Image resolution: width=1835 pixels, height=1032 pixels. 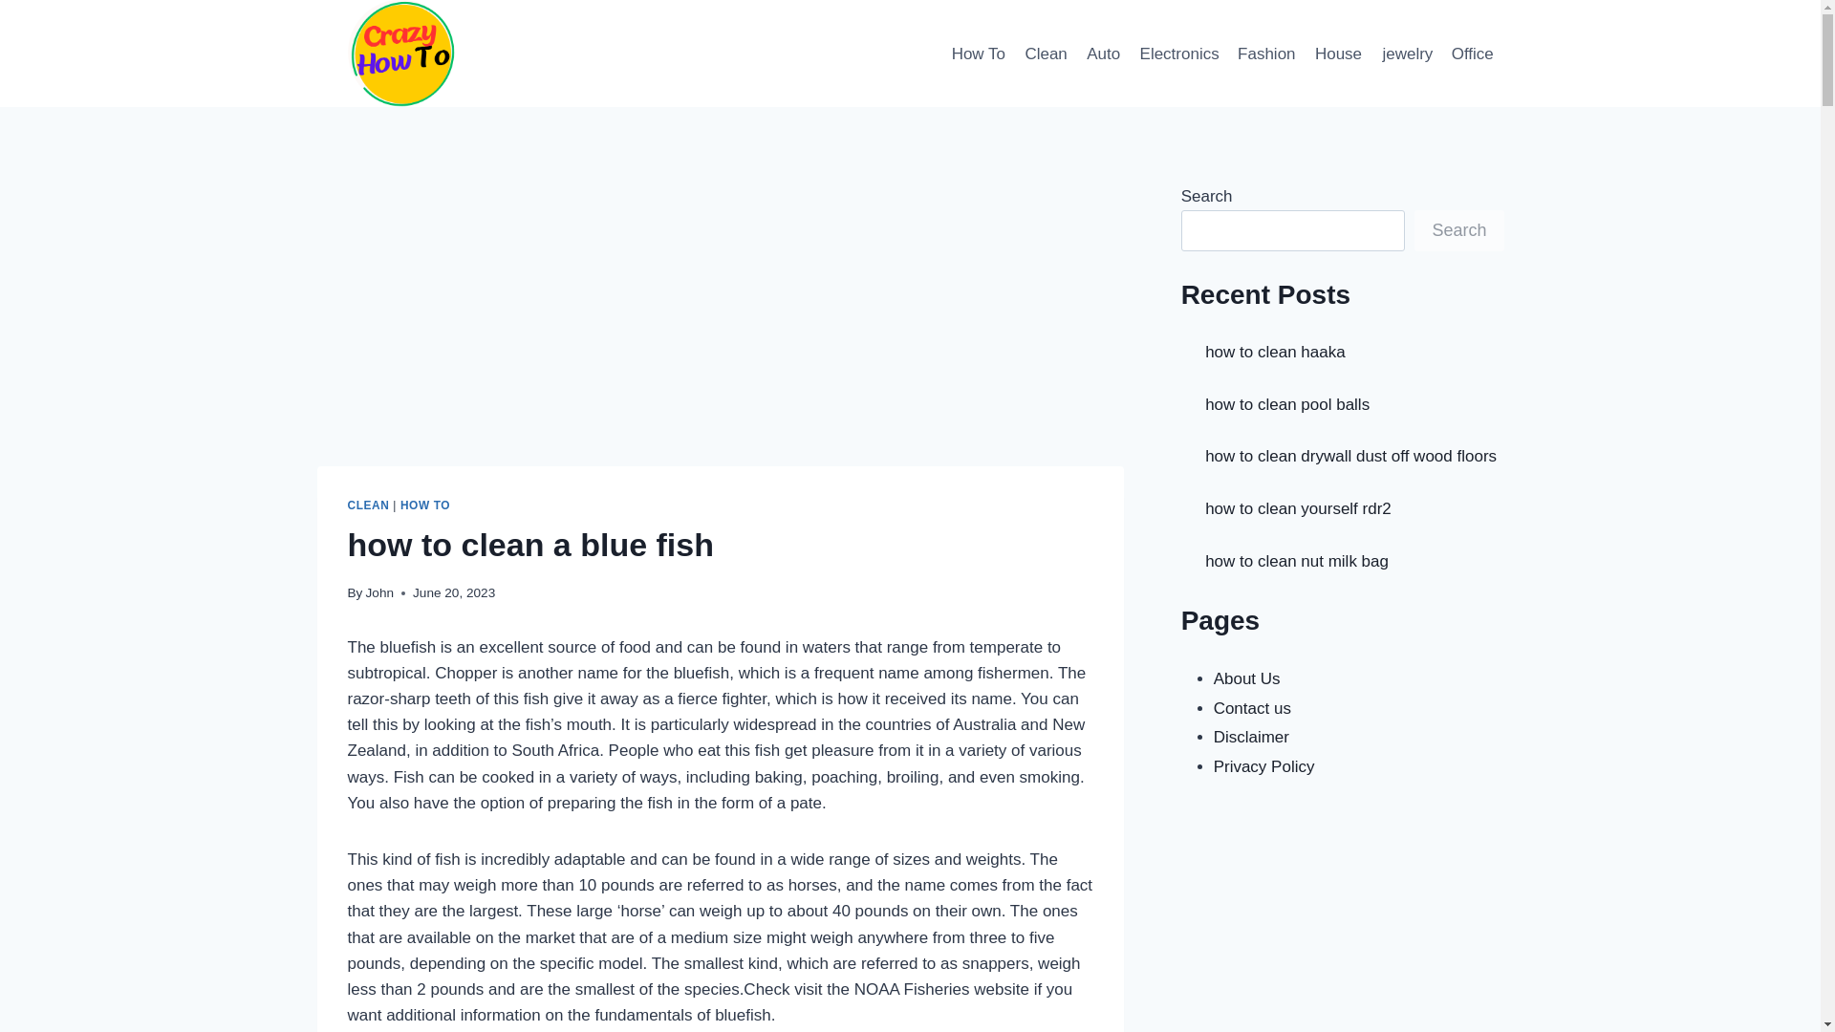 I want to click on How To, so click(x=977, y=54).